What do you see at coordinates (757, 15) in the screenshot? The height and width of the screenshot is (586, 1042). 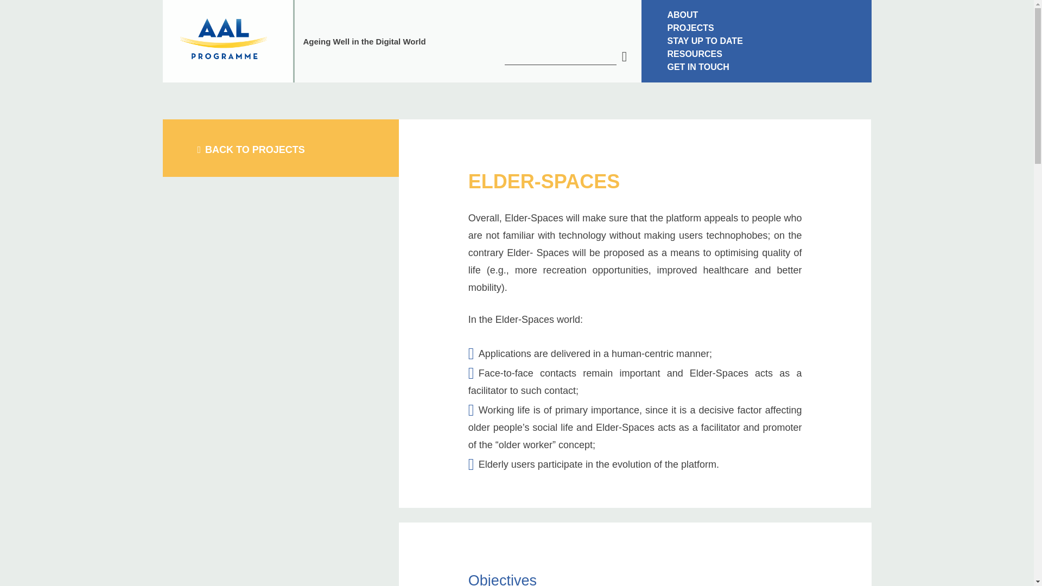 I see `ABOUT` at bounding box center [757, 15].